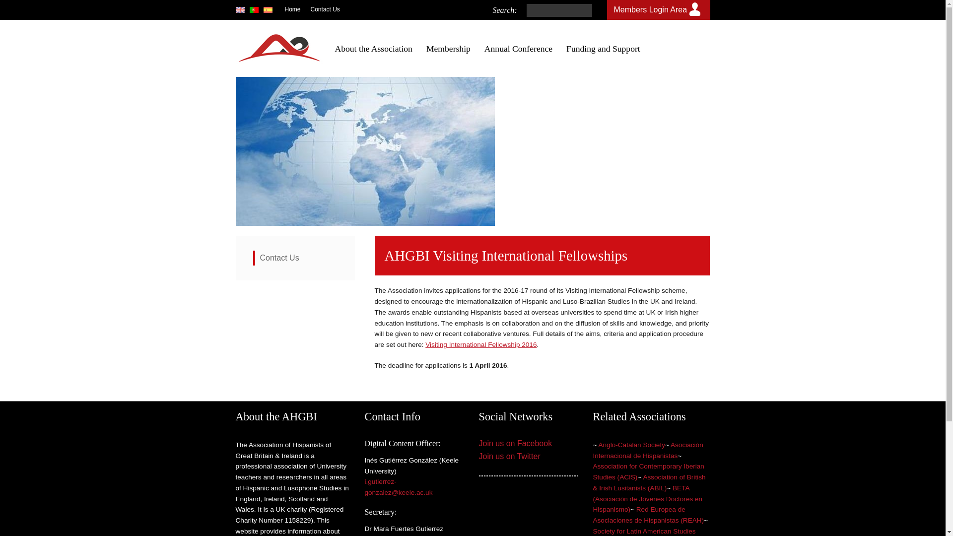 The height and width of the screenshot is (536, 953). I want to click on Membership, so click(448, 49).